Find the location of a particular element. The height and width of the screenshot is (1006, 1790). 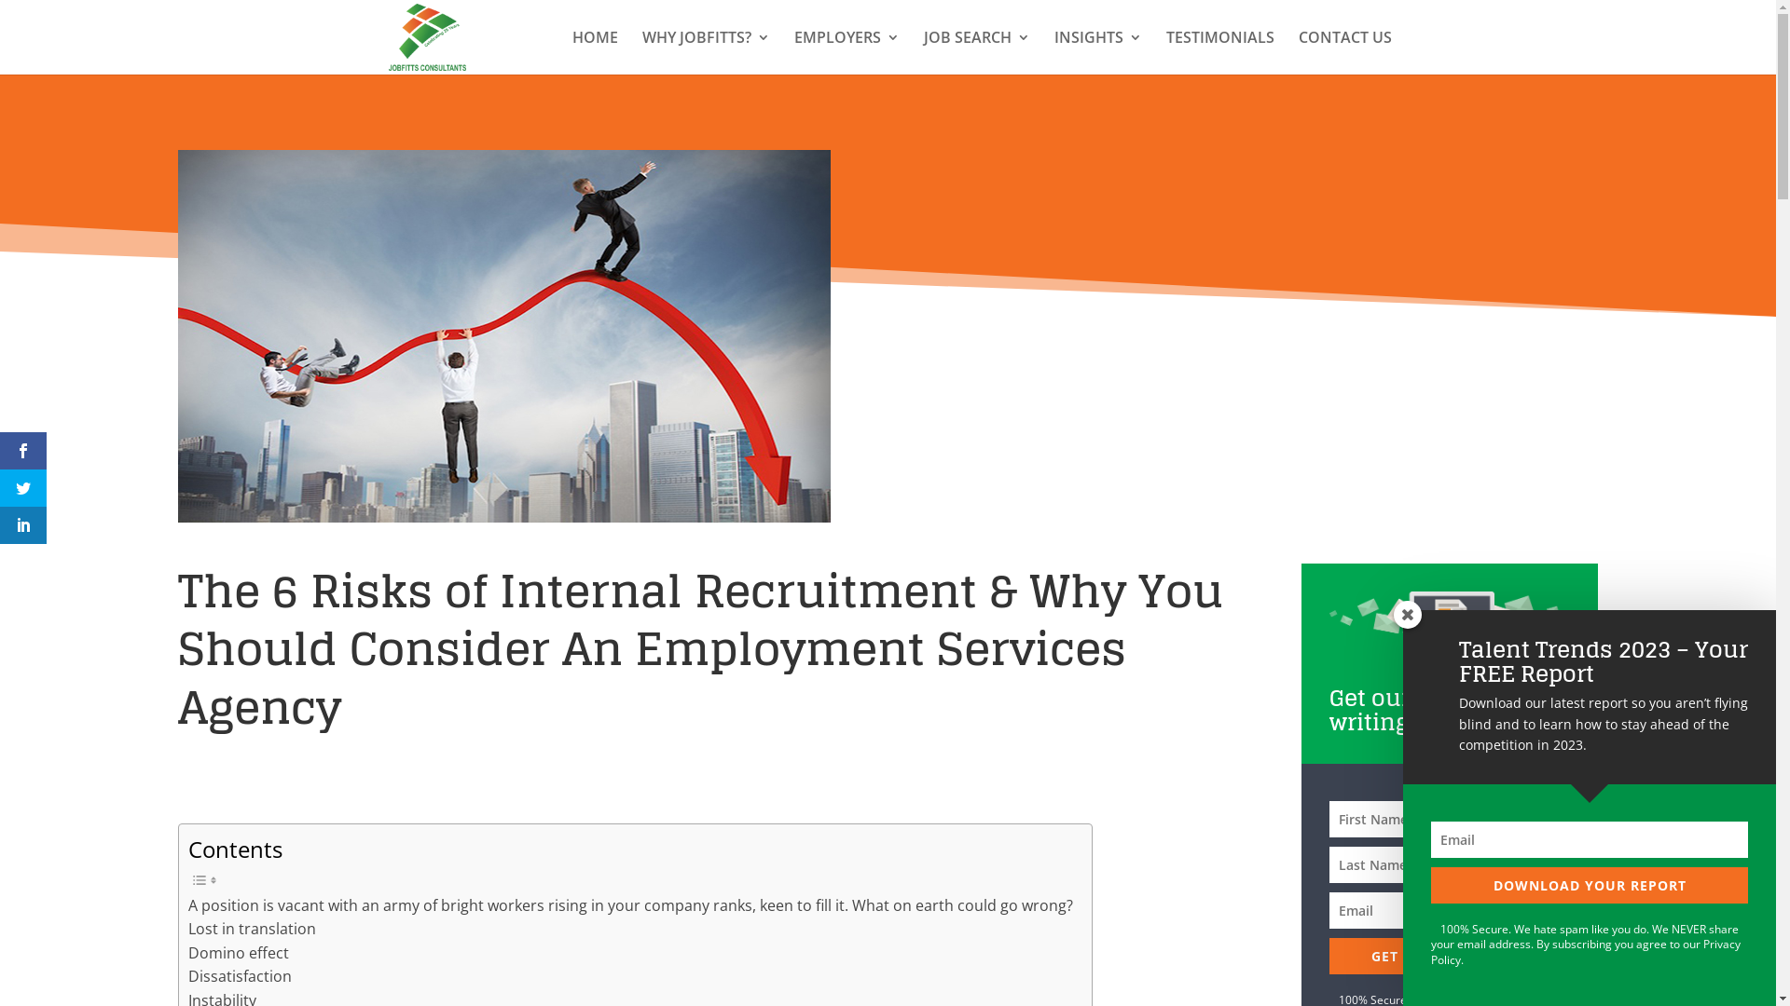

DOWNLOAD YOUR REPORT is located at coordinates (1590, 885).